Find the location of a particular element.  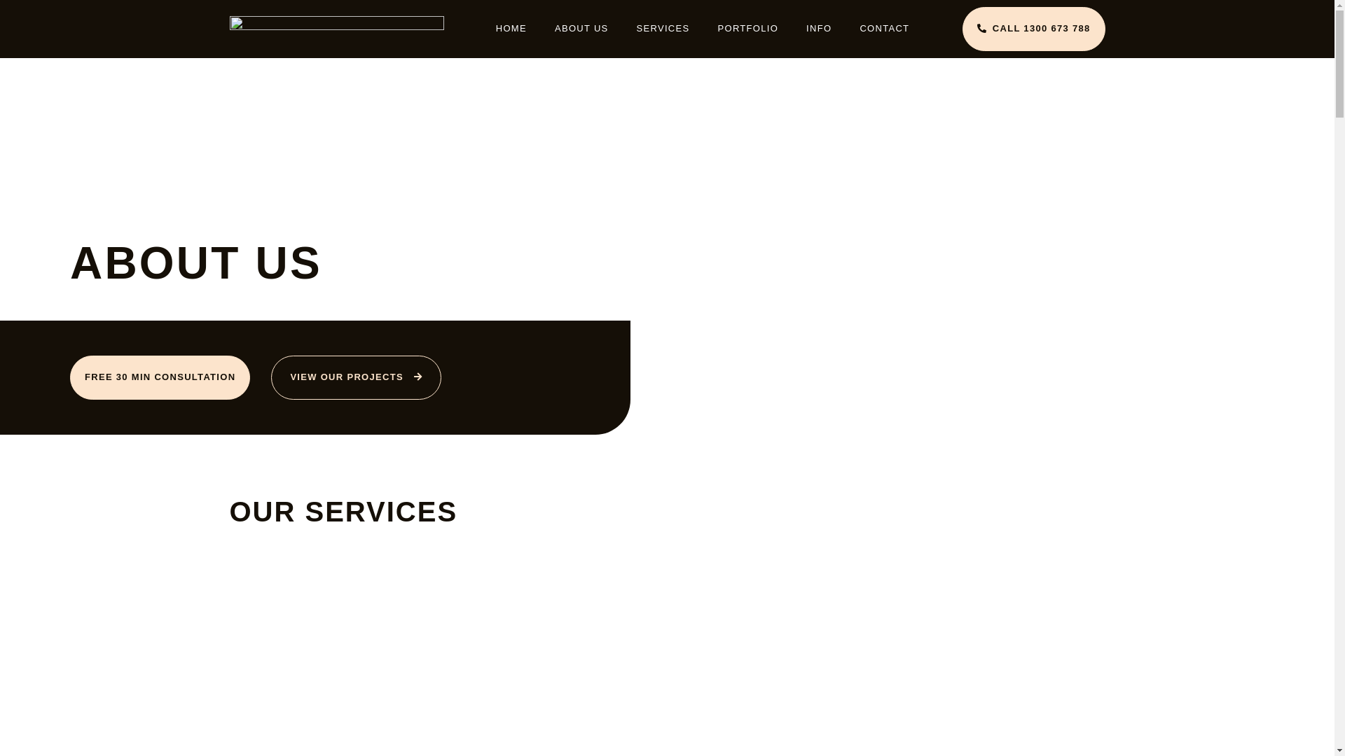

SERVICES is located at coordinates (663, 29).